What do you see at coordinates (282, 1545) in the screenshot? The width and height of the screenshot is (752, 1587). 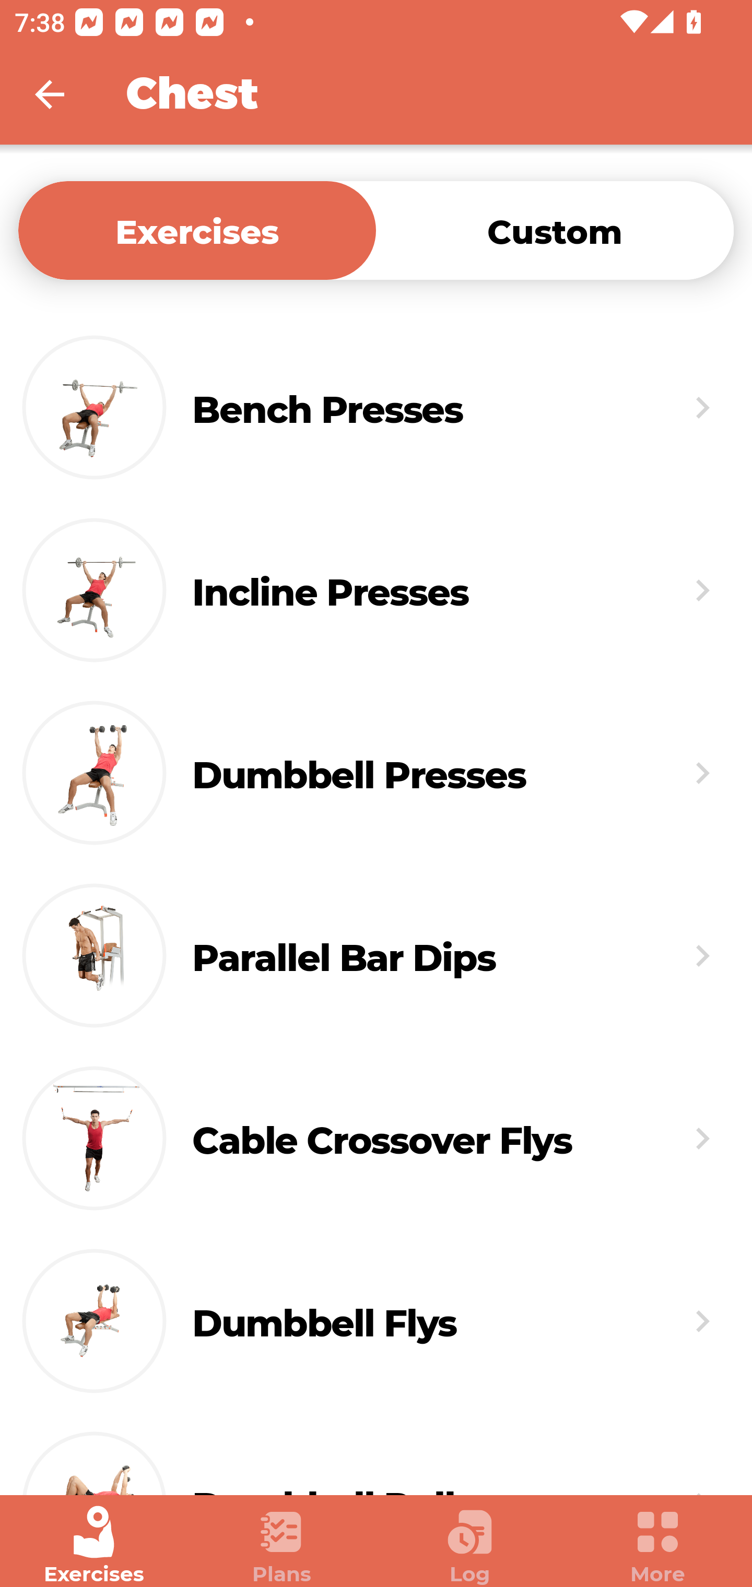 I see `Plans` at bounding box center [282, 1545].